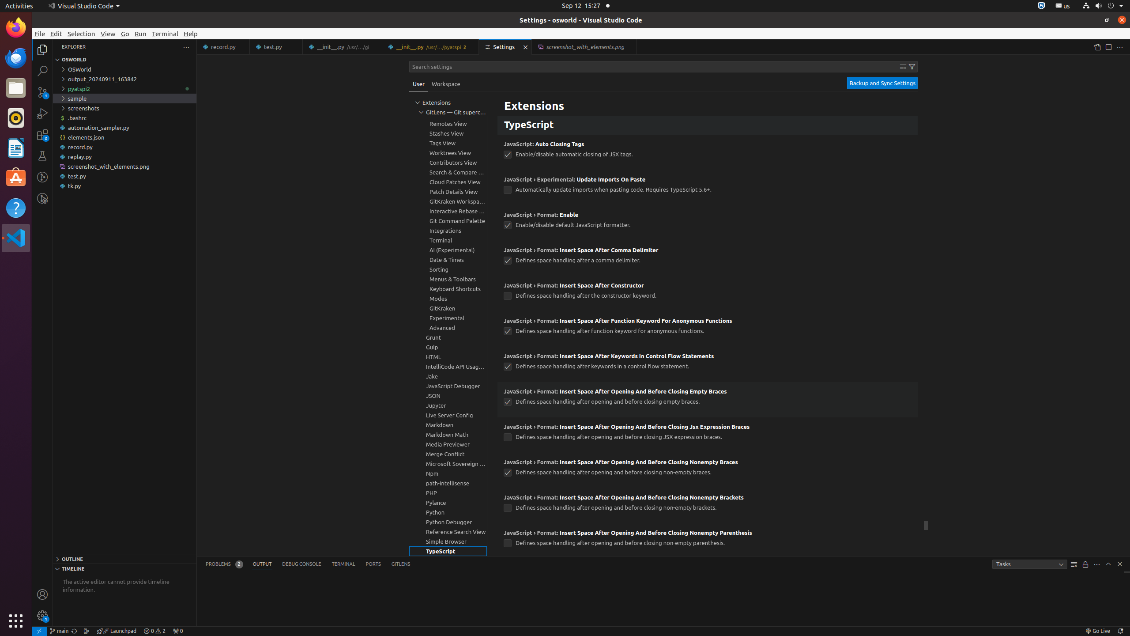 This screenshot has height=636, width=1130. I want to click on Problems (Ctrl+Shift+M) - Total 2 Problems, so click(224, 564).